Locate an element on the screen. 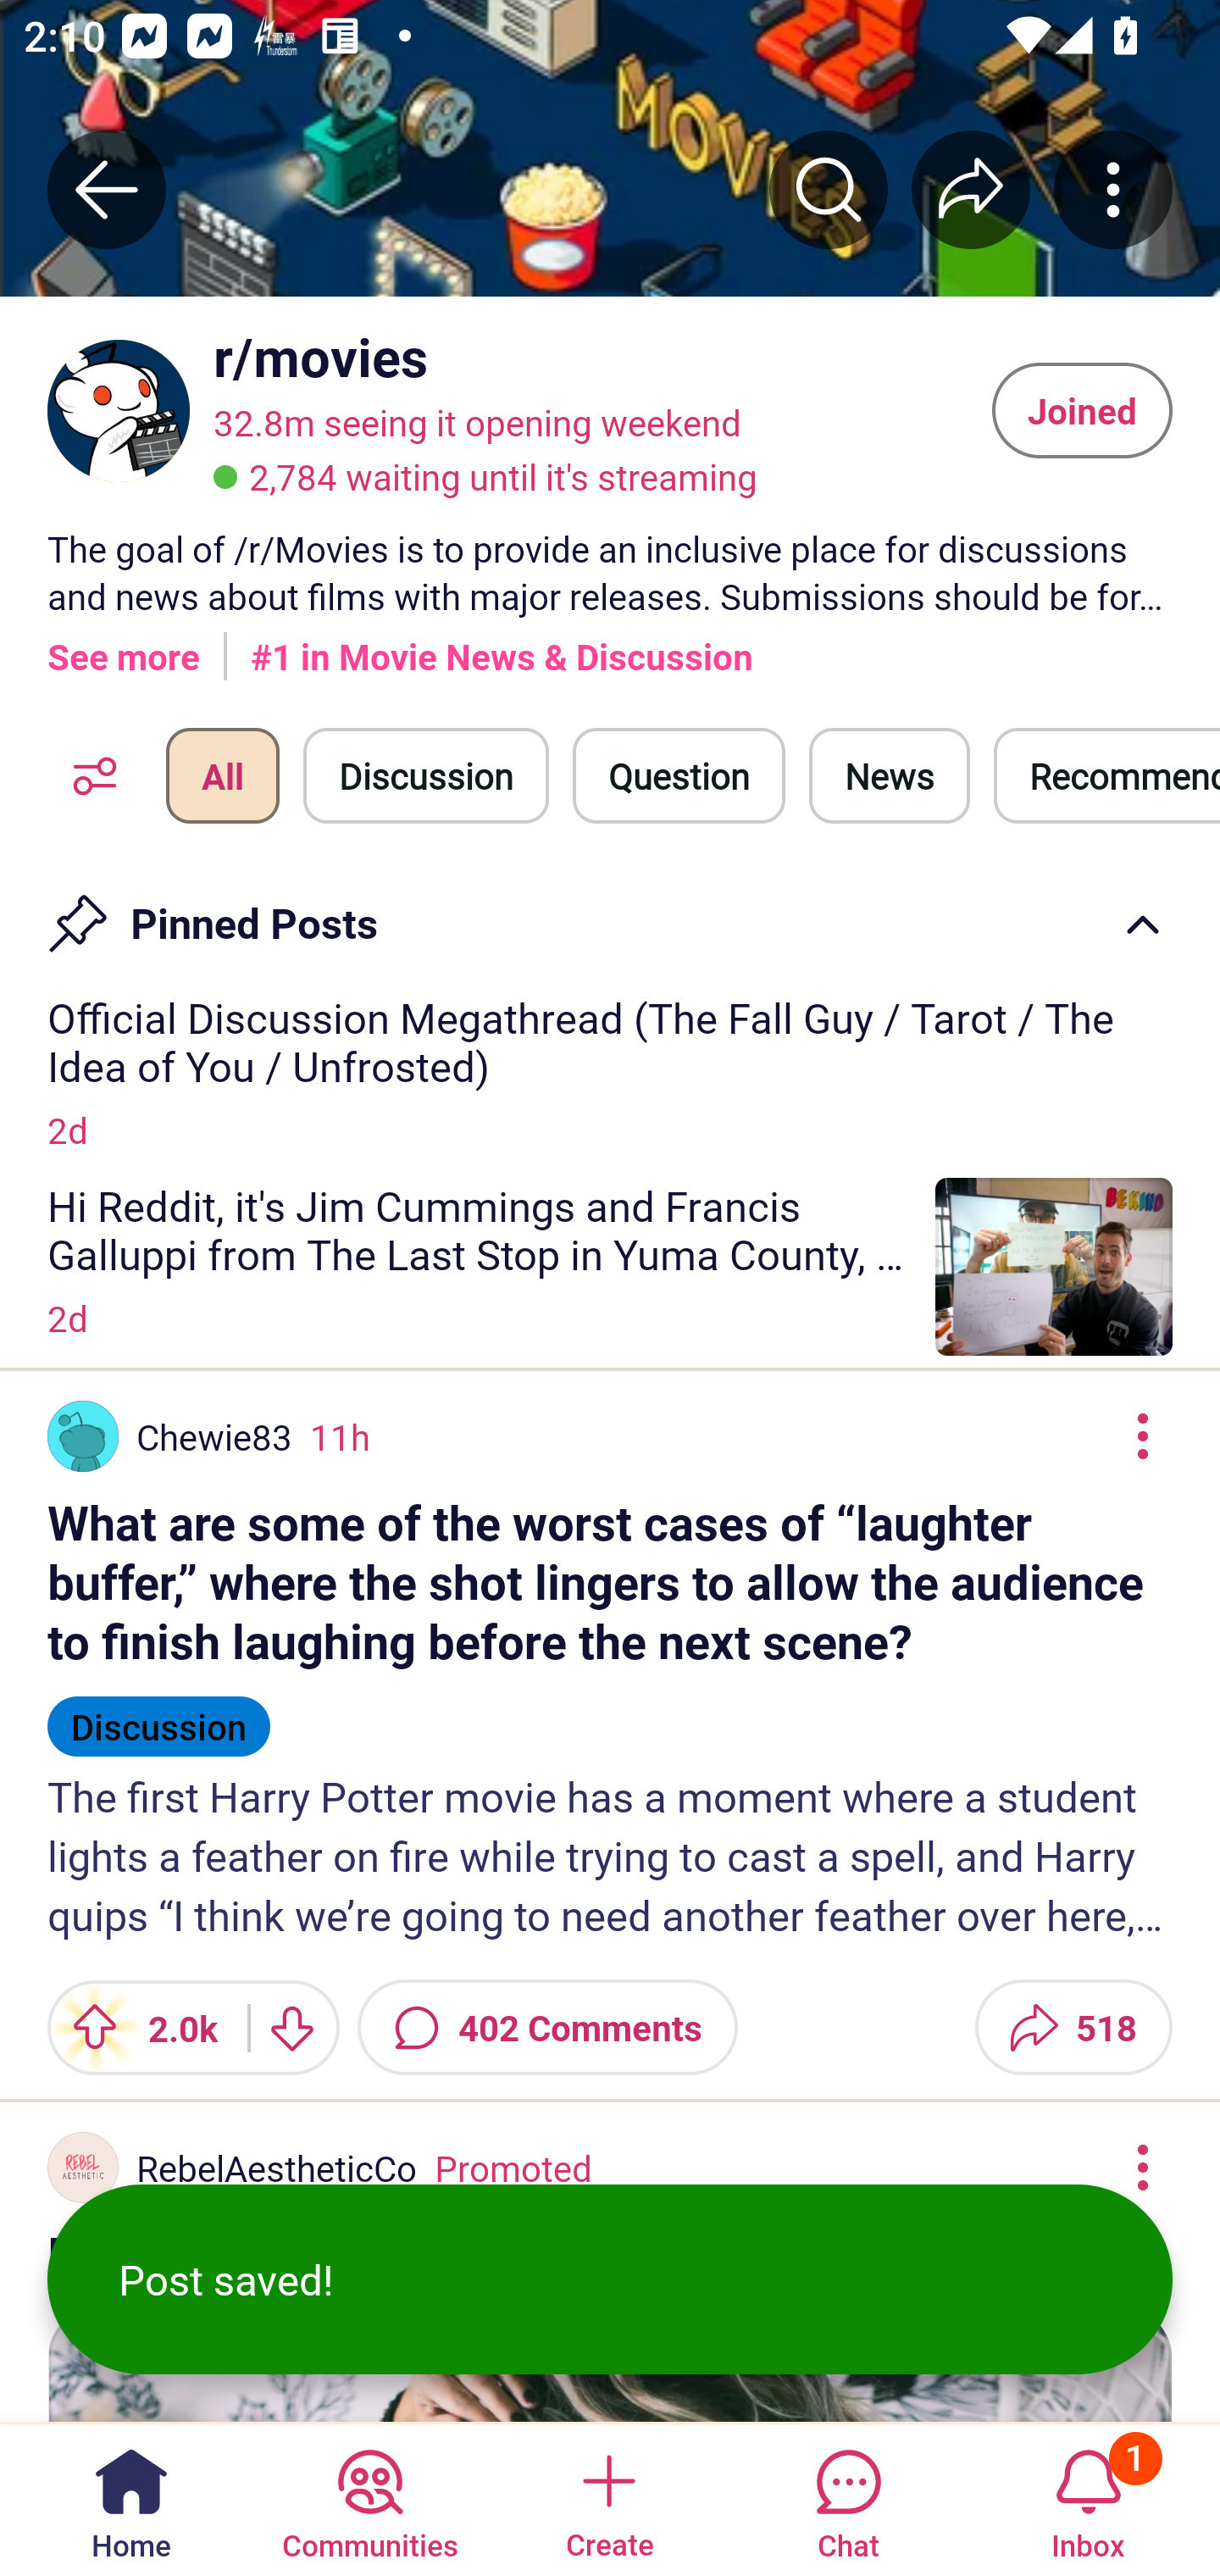 This screenshot has height=2576, width=1220. Discussion is located at coordinates (426, 776).